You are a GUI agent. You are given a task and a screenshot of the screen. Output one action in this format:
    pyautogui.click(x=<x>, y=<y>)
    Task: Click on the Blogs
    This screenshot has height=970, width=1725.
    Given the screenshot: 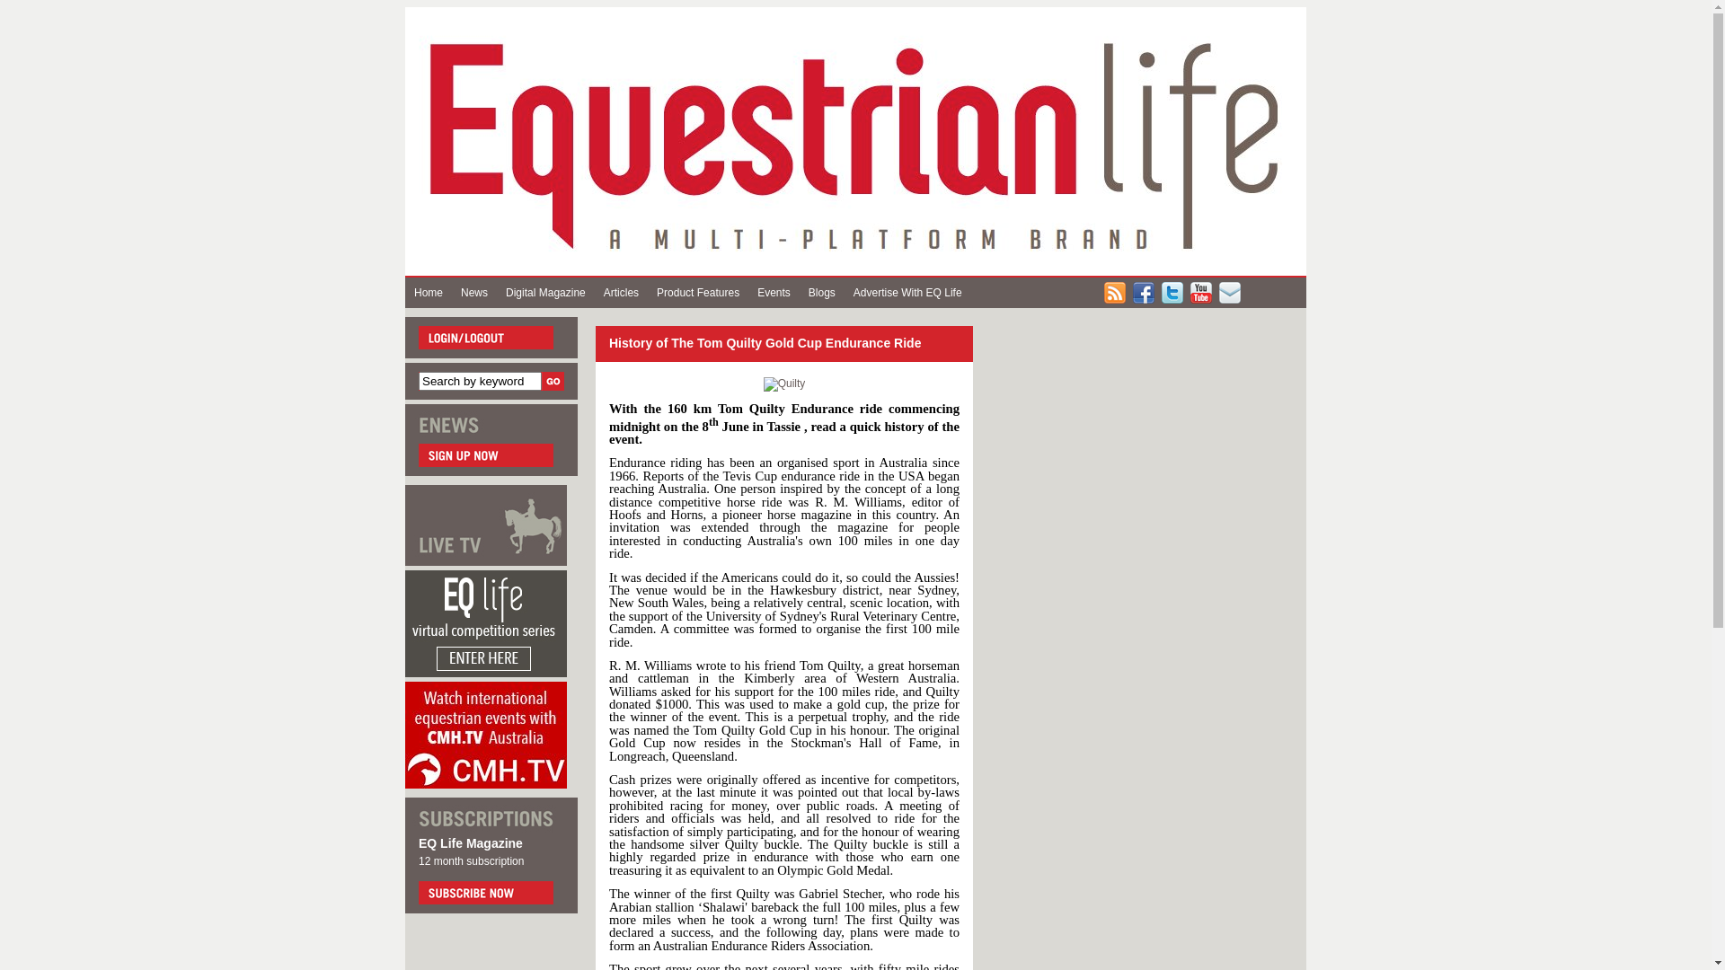 What is the action you would take?
    pyautogui.click(x=822, y=293)
    